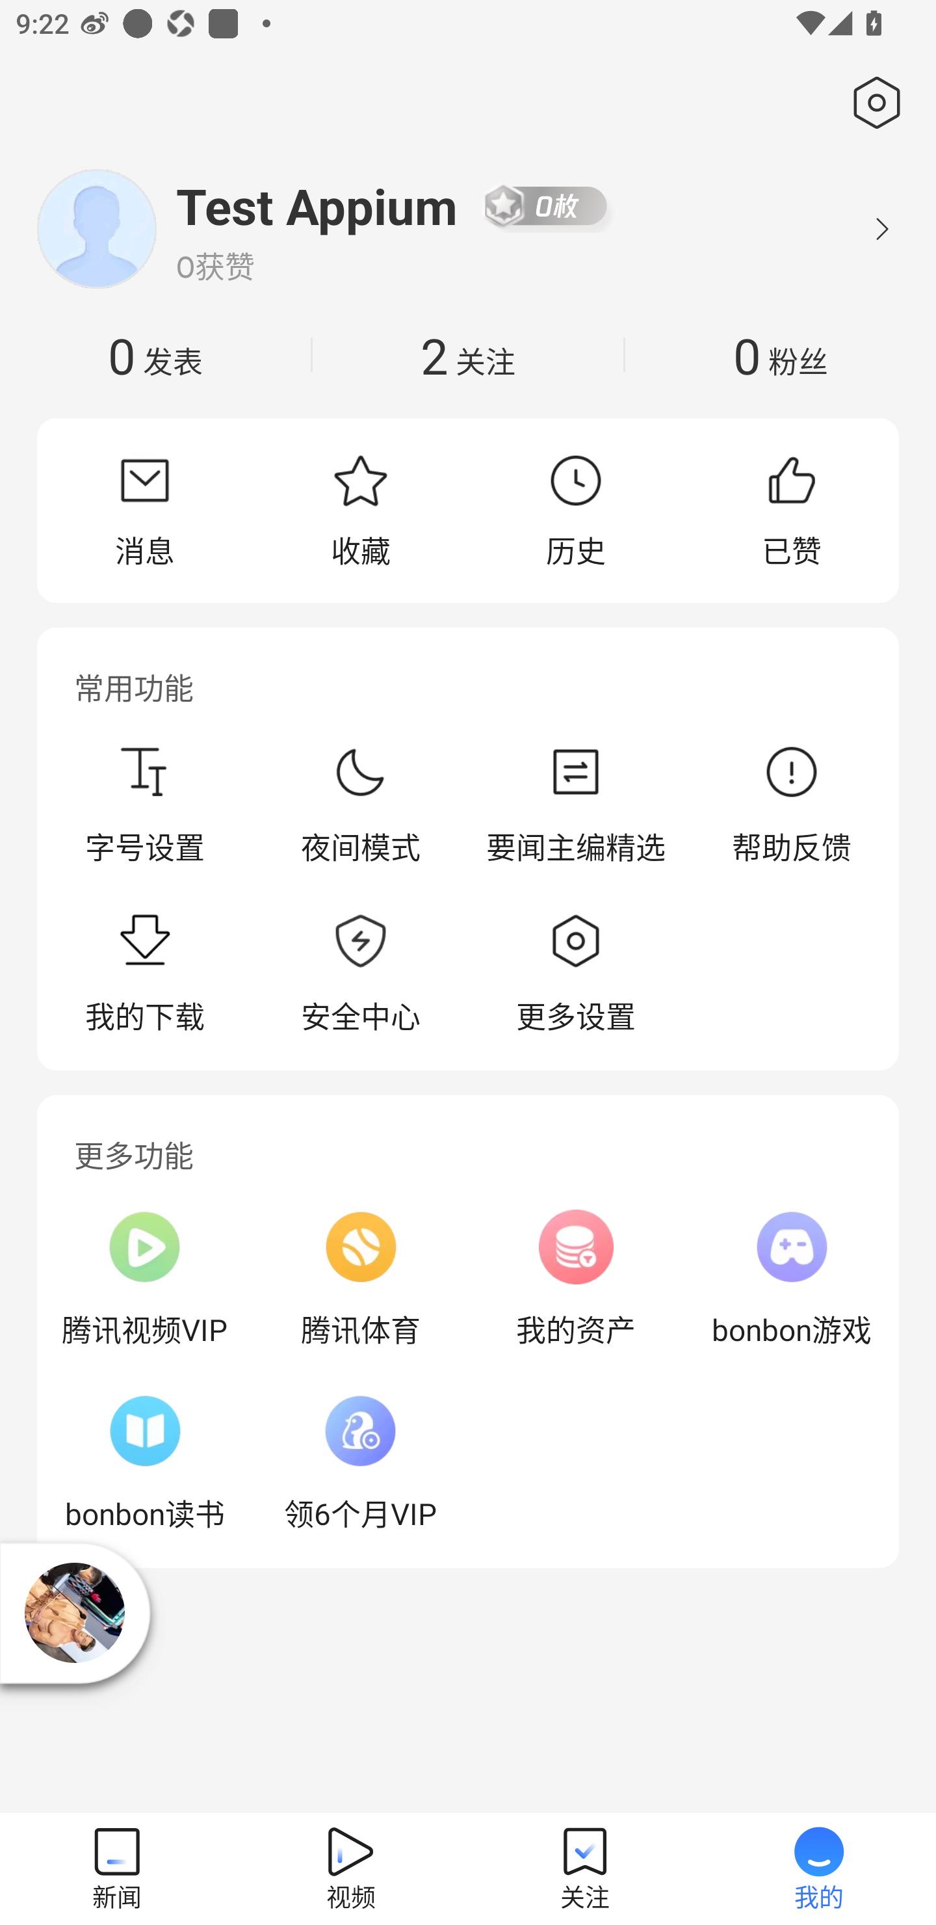 This screenshot has height=1925, width=936. I want to click on 腾讯体育，可点击, so click(360, 1279).